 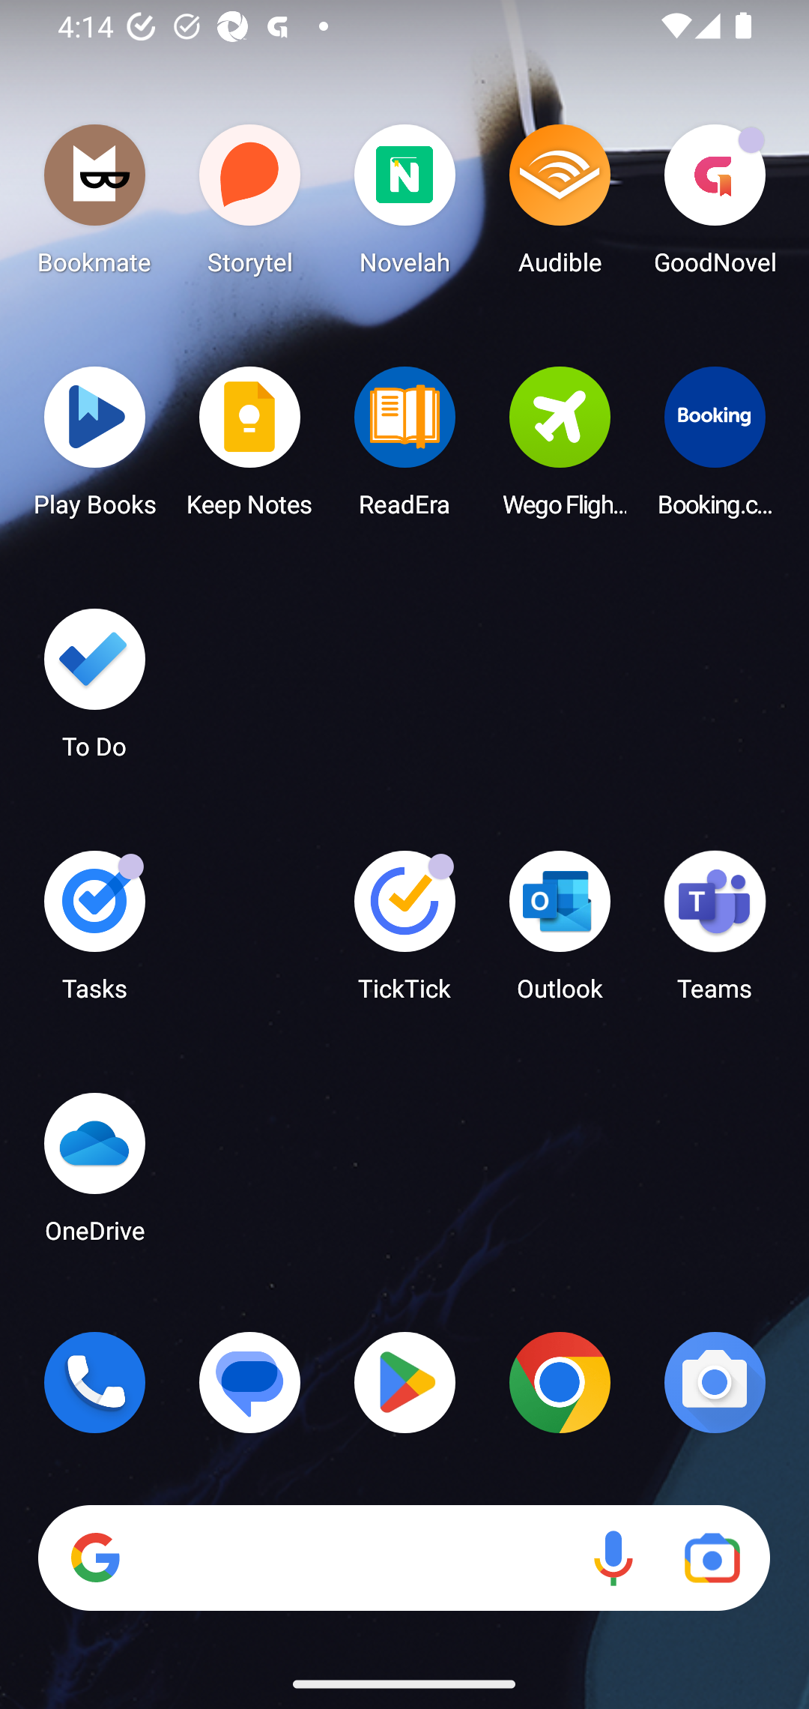 I want to click on Google Lens, so click(x=712, y=1558).